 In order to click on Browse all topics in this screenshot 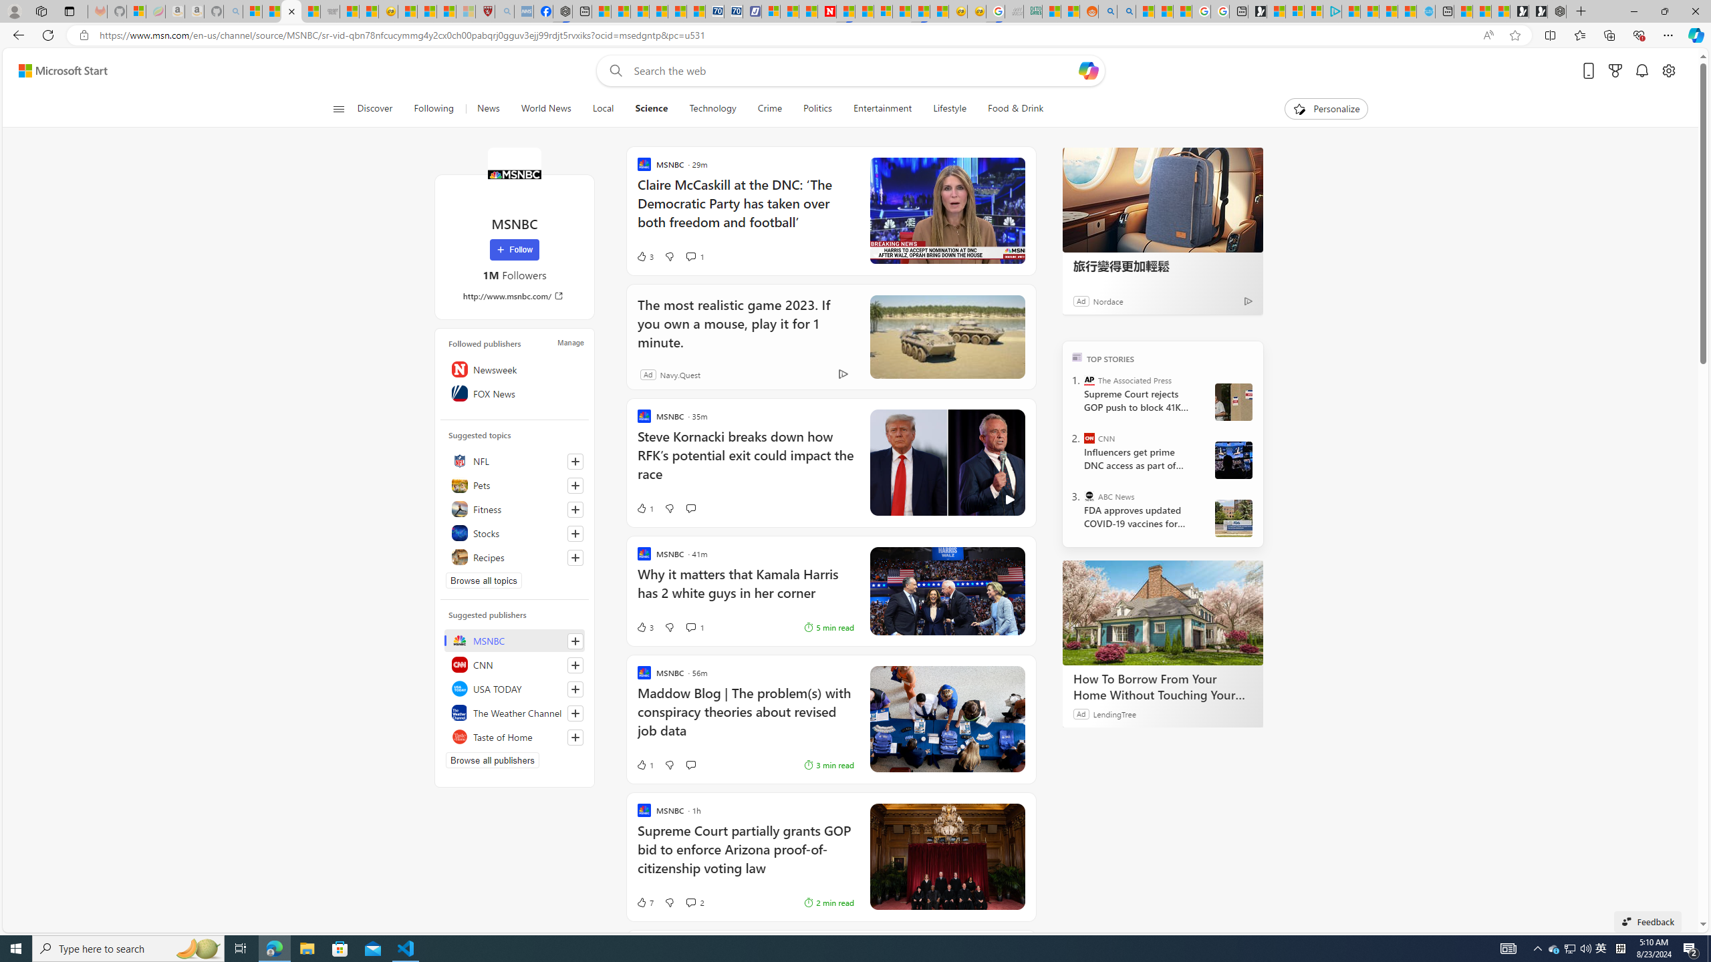, I will do `click(484, 580)`.